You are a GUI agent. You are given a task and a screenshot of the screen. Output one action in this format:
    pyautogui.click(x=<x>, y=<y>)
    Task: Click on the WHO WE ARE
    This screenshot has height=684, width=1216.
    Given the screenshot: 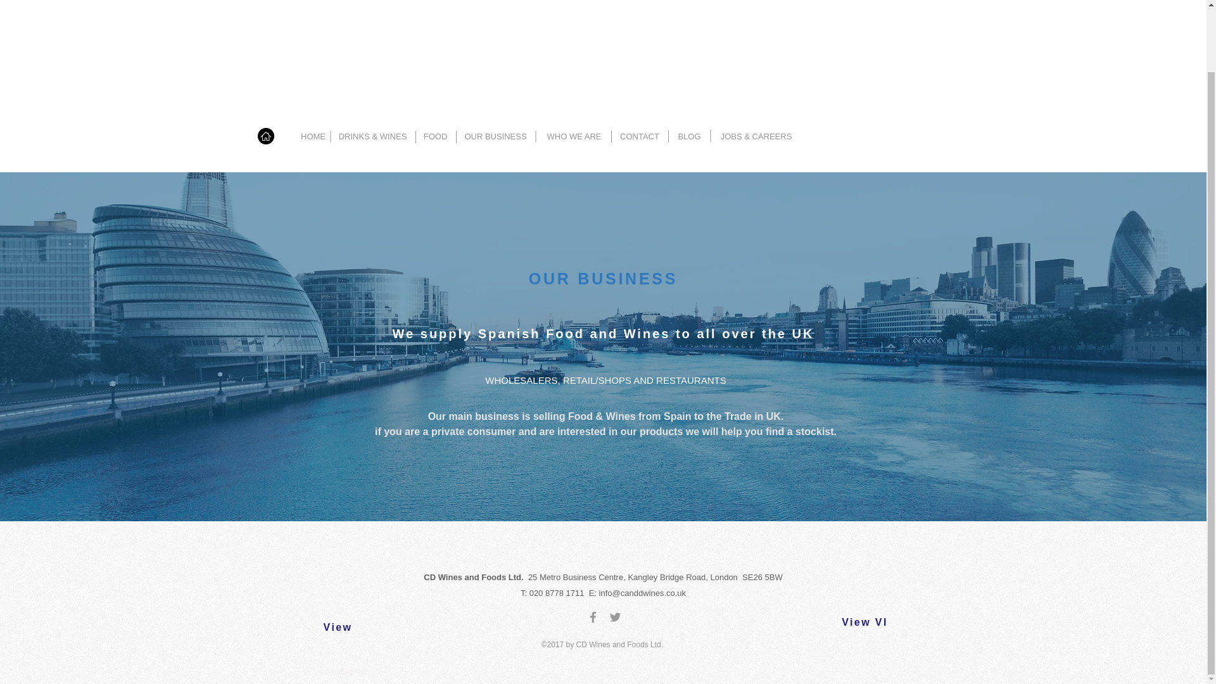 What is the action you would take?
    pyautogui.click(x=574, y=137)
    